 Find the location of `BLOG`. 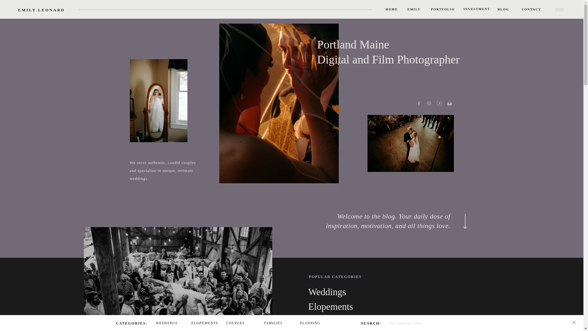

BLOG is located at coordinates (503, 9).